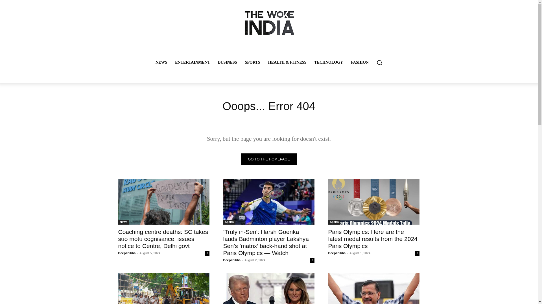 The height and width of the screenshot is (304, 542). I want to click on Deepshikha, so click(127, 253).